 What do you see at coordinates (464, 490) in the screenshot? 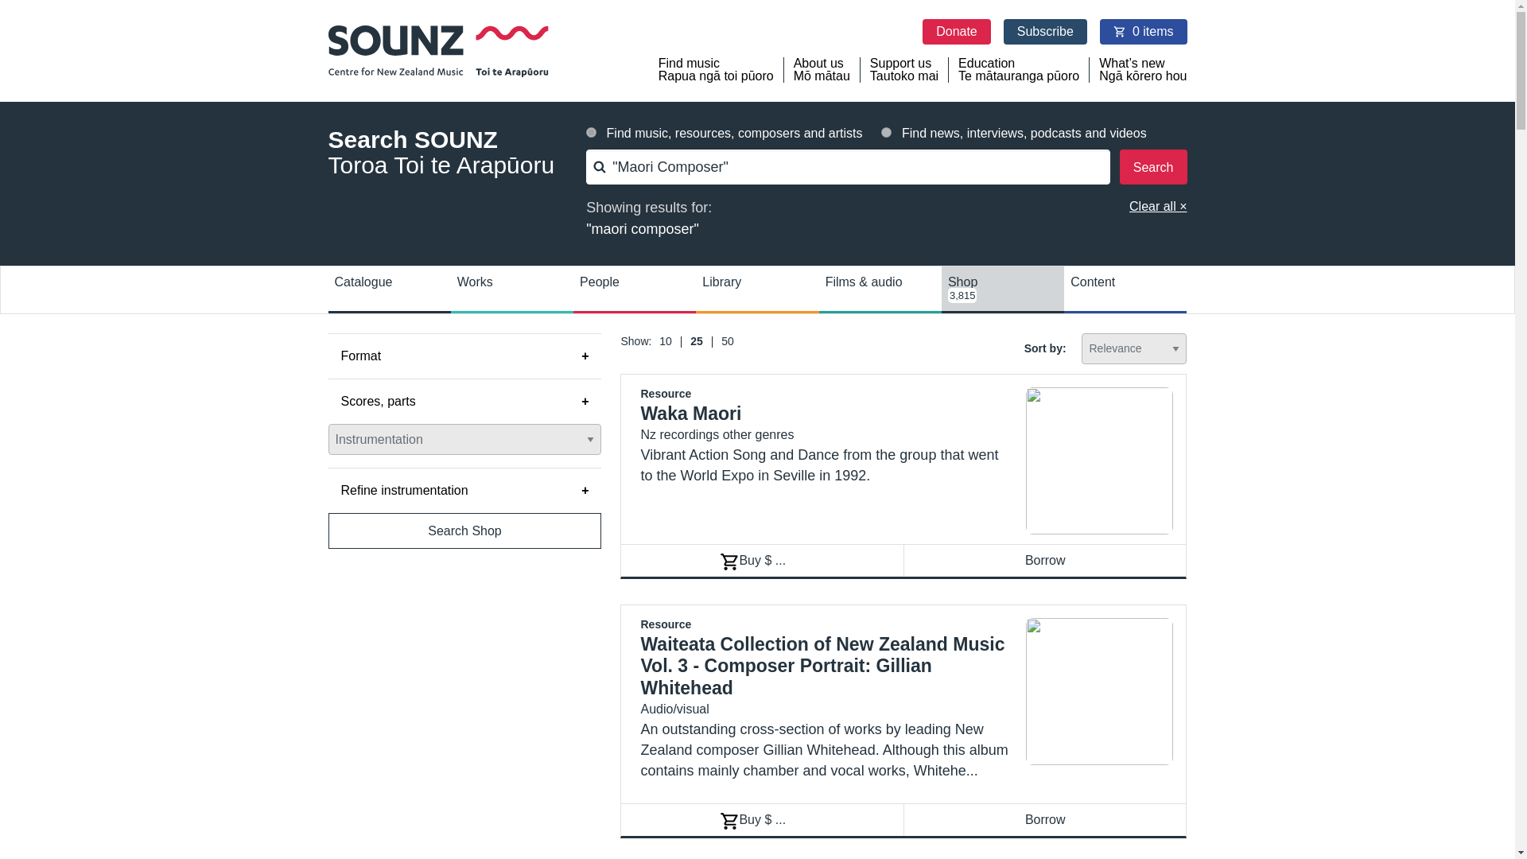
I see `Refine instrumentation` at bounding box center [464, 490].